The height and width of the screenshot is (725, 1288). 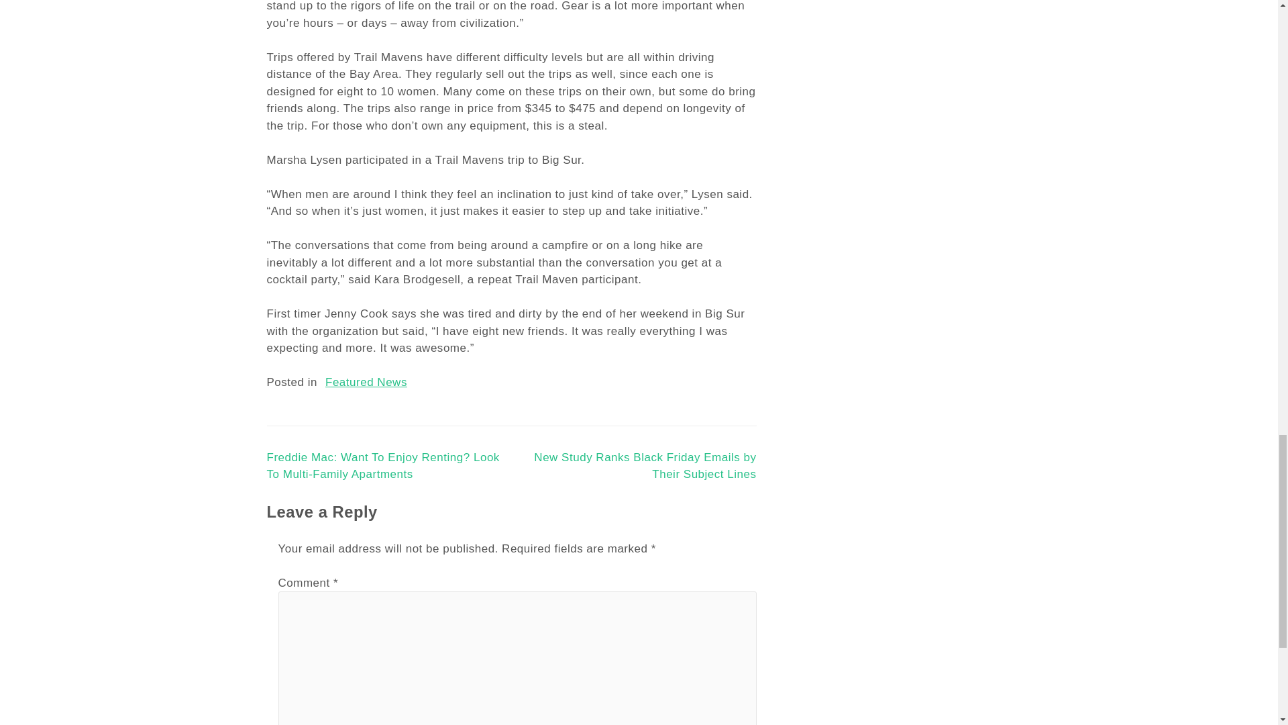 I want to click on Featured News, so click(x=366, y=382).